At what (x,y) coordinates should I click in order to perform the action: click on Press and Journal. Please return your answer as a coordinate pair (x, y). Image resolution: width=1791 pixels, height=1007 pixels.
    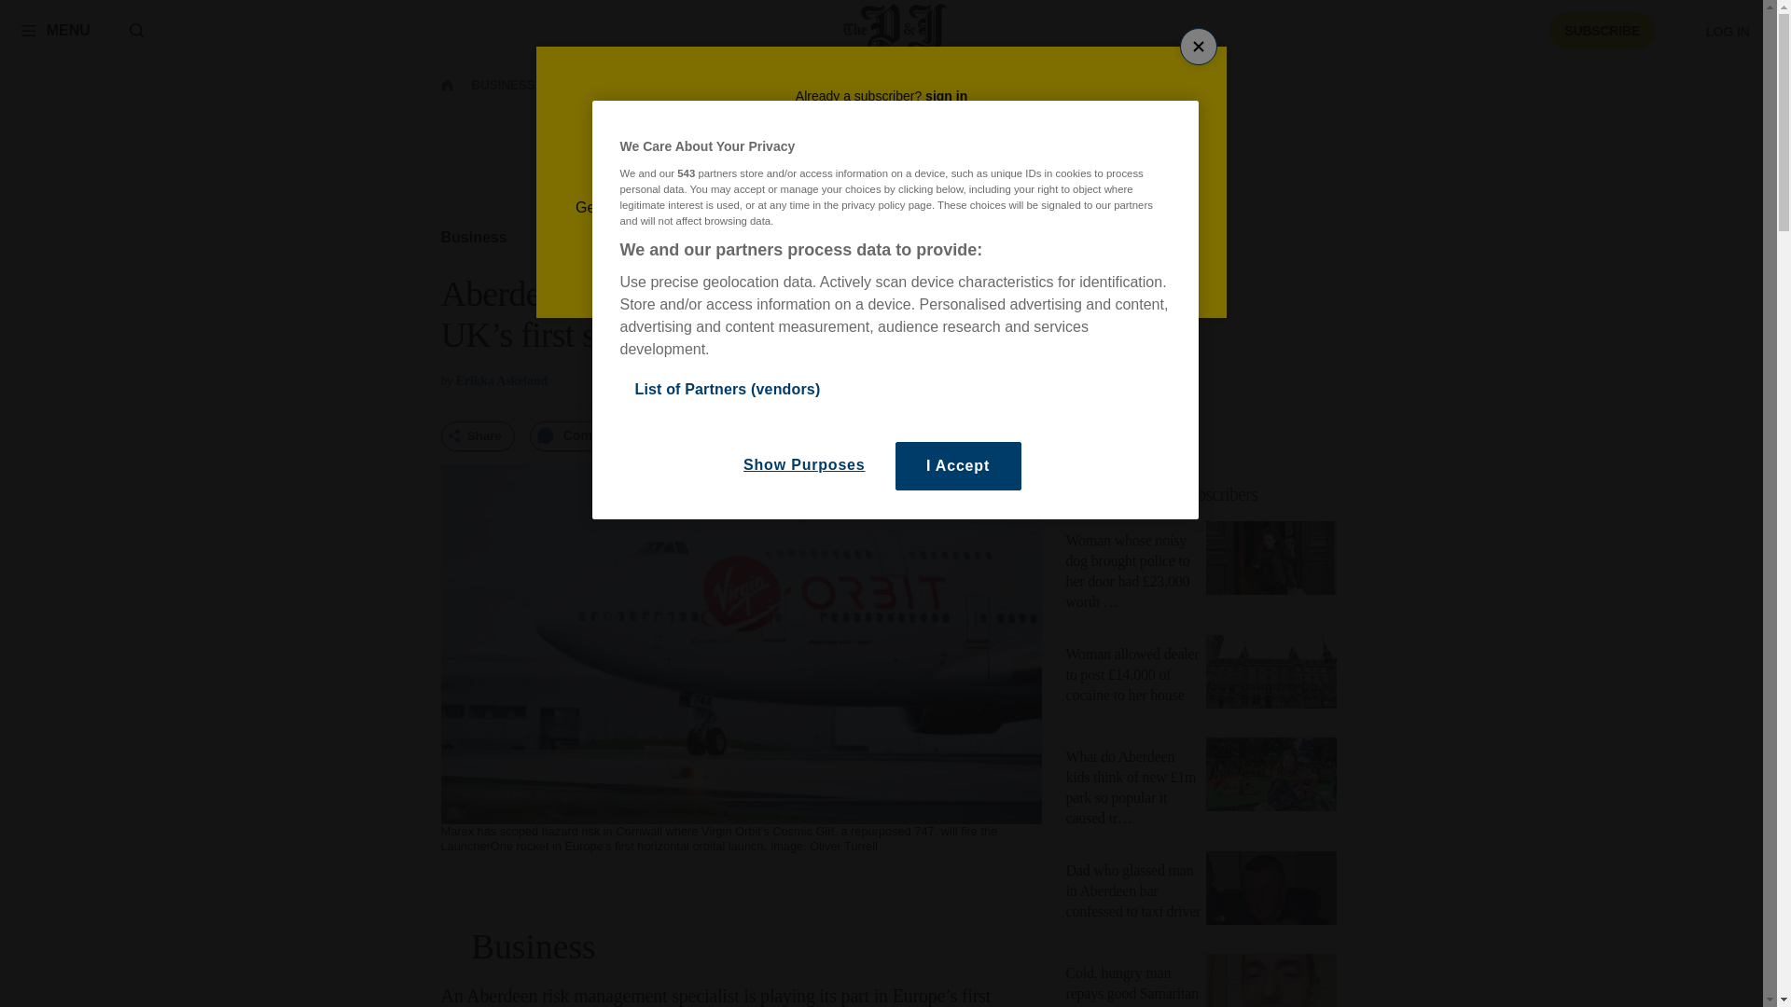
    Looking at the image, I should click on (1162, 494).